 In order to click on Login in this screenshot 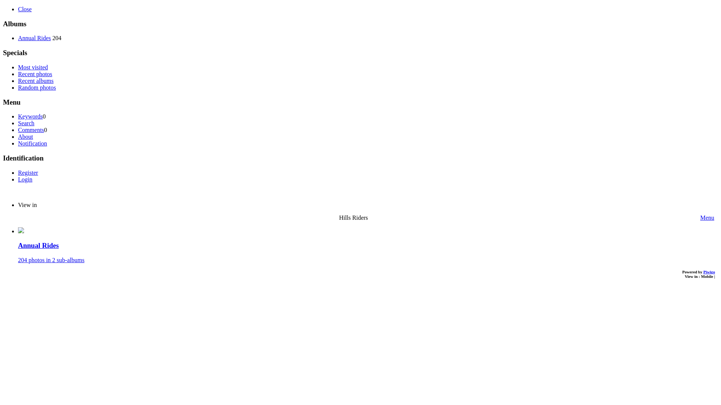, I will do `click(25, 179)`.